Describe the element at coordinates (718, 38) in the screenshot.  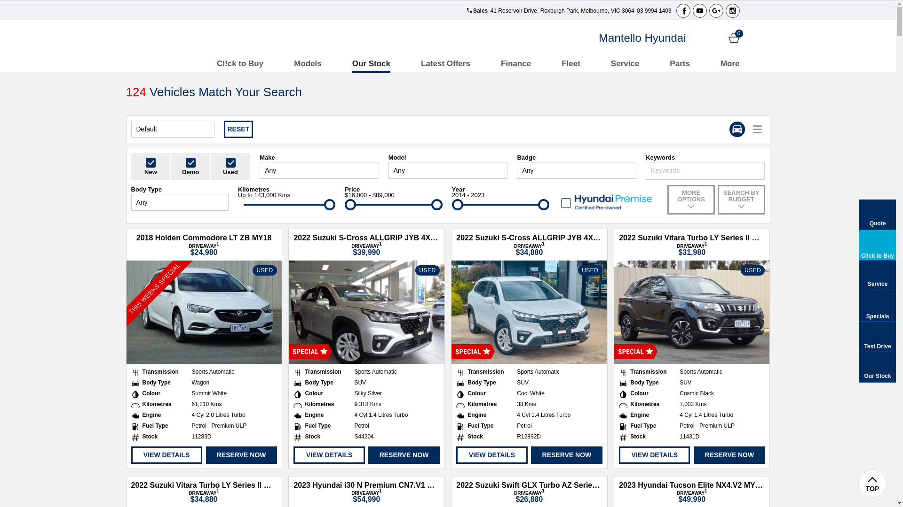
I see `Signup` at that location.